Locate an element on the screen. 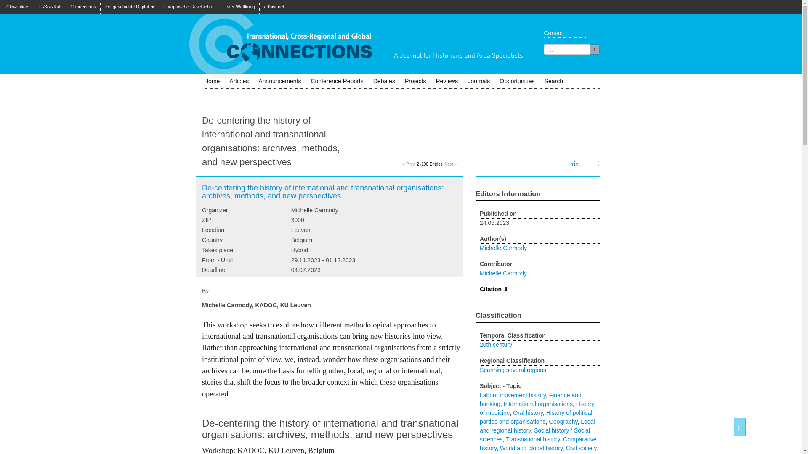  Search is located at coordinates (594, 49).